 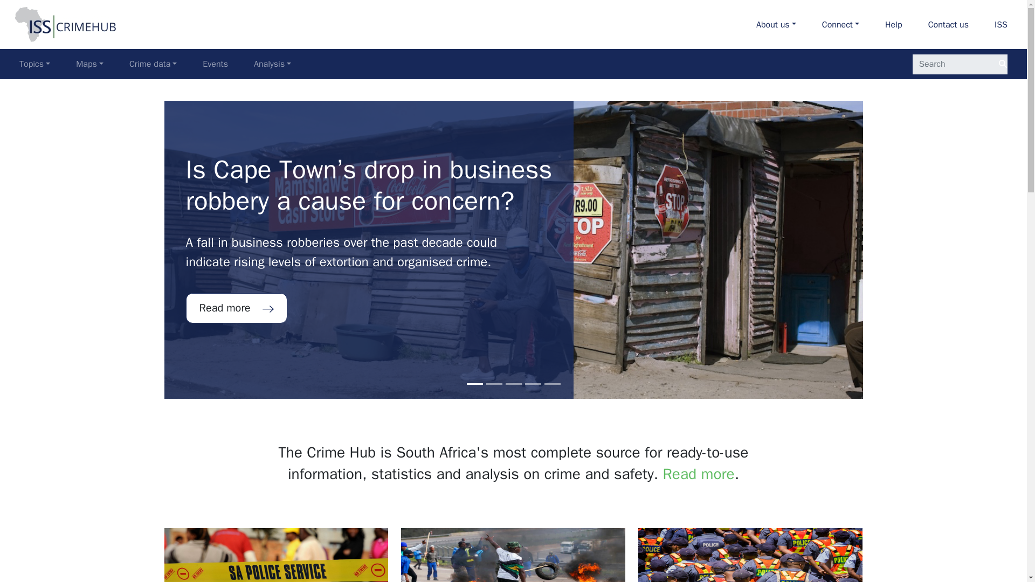 What do you see at coordinates (1000, 24) in the screenshot?
I see `About us` at bounding box center [1000, 24].